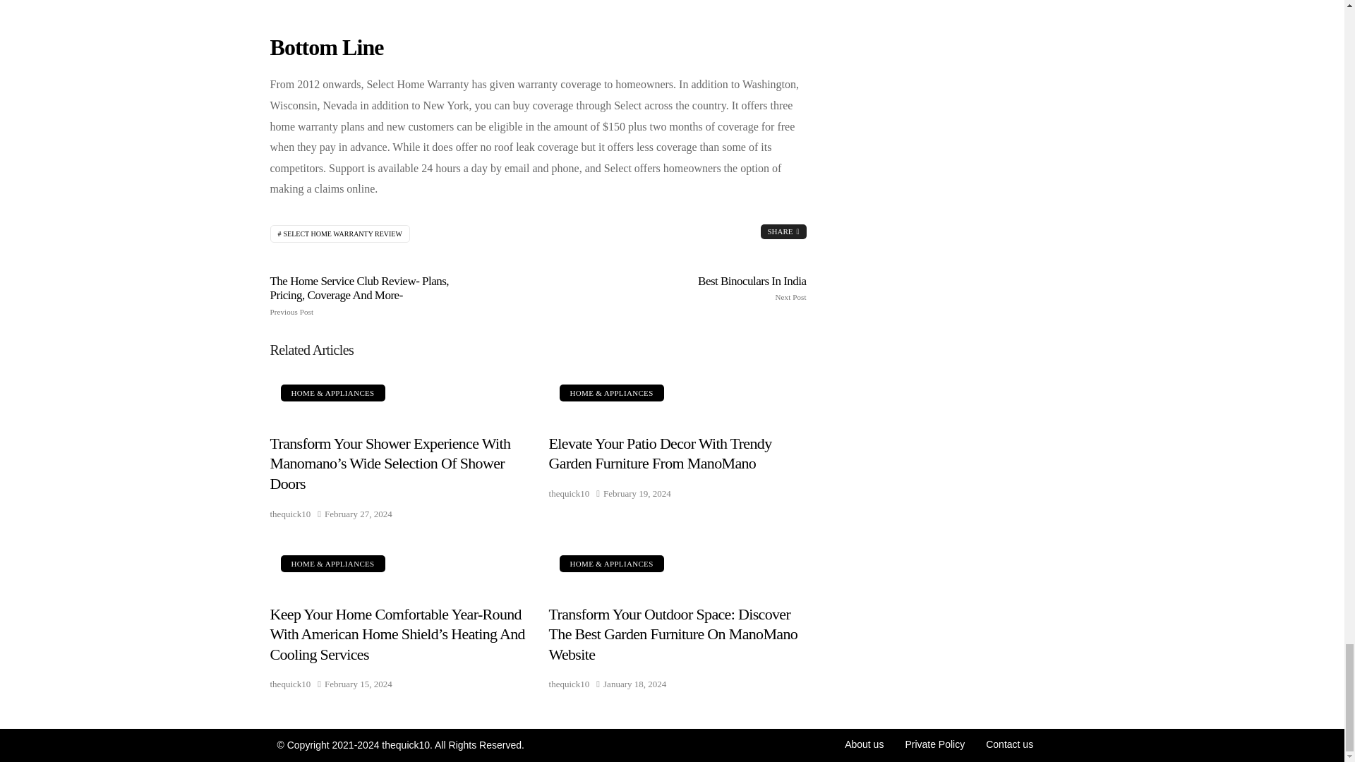 The height and width of the screenshot is (762, 1355). Describe the element at coordinates (569, 683) in the screenshot. I see `Posts by thequick10` at that location.